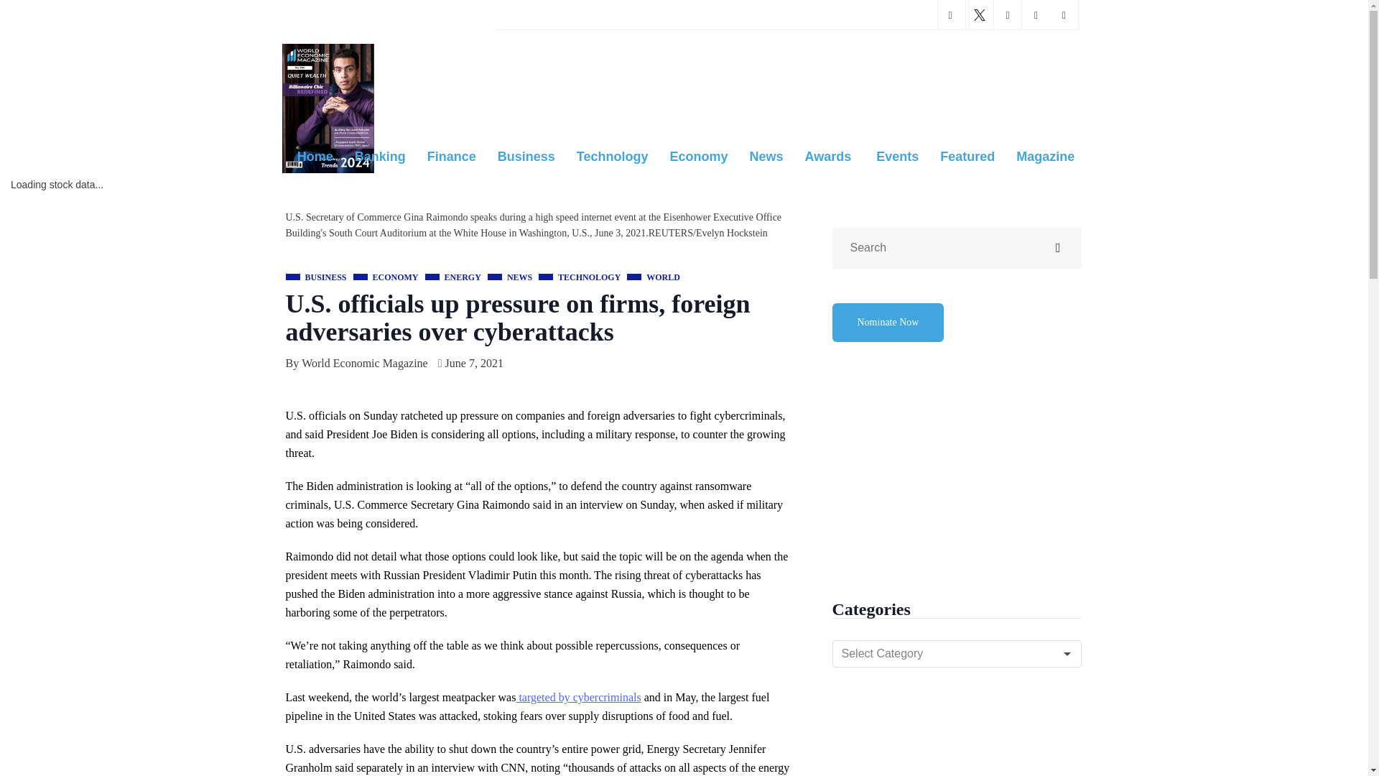  Describe the element at coordinates (612, 157) in the screenshot. I see `Technology` at that location.